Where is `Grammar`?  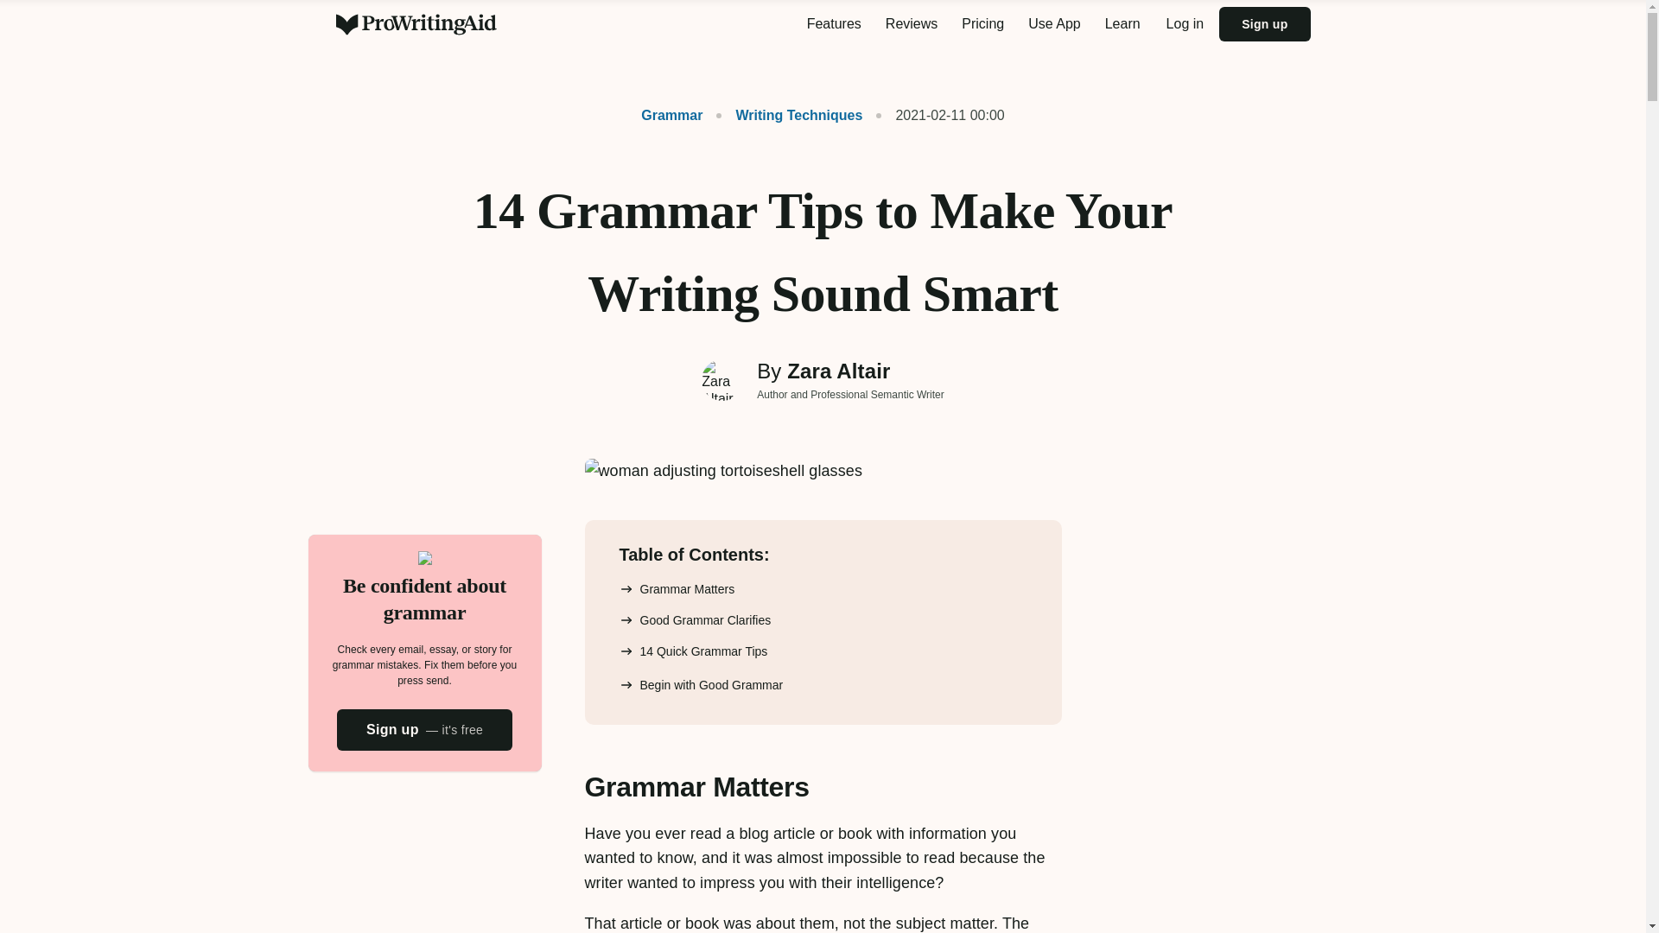 Grammar is located at coordinates (671, 115).